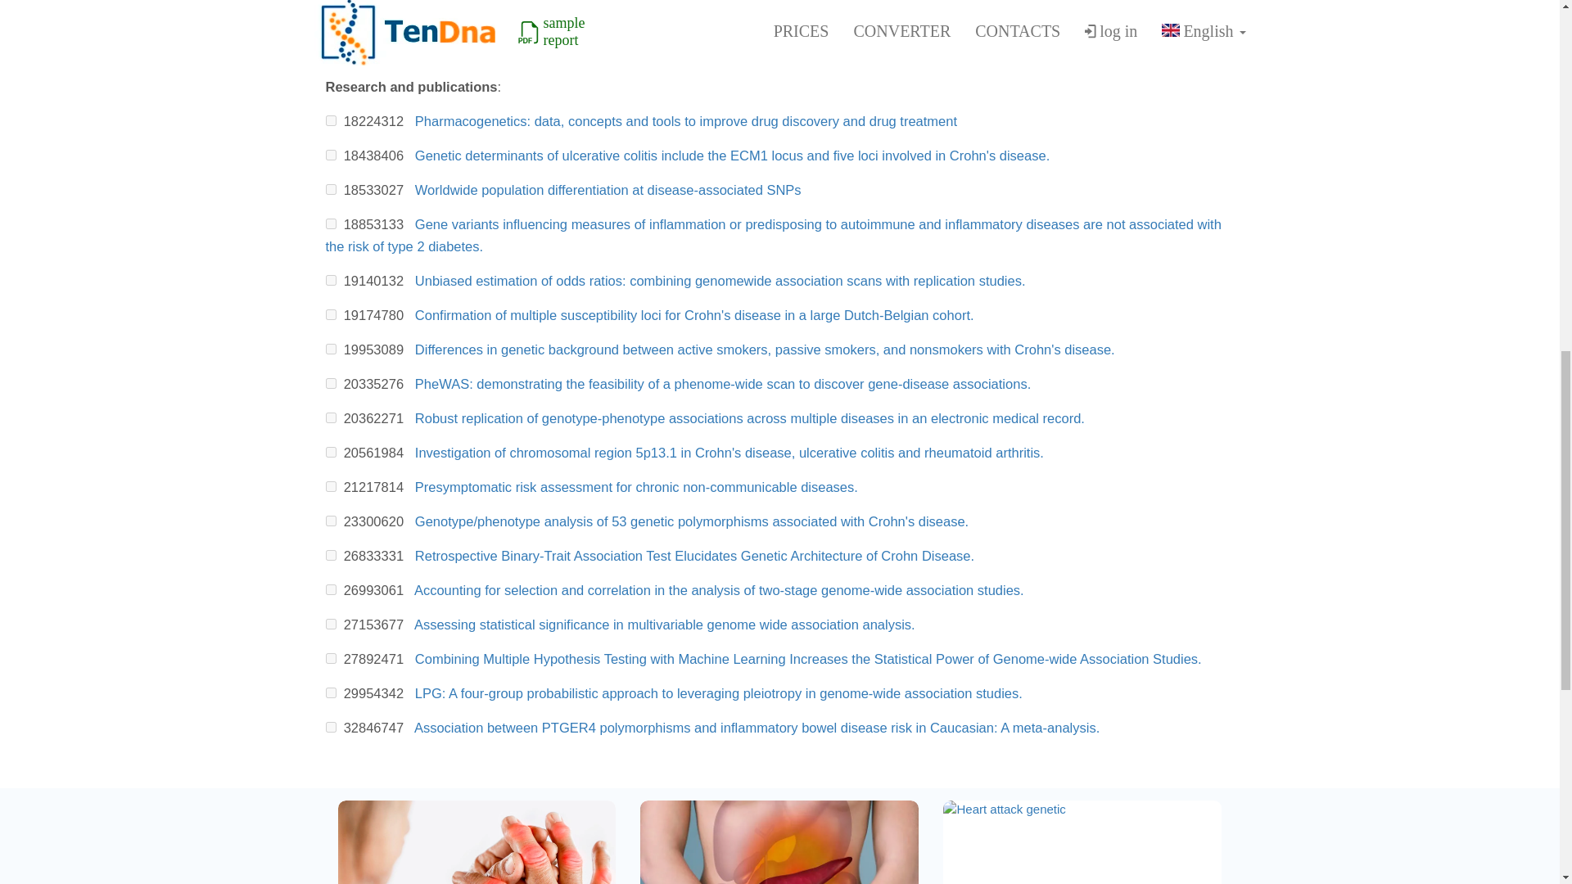 This screenshot has height=884, width=1572. I want to click on 18438406, so click(331, 154).